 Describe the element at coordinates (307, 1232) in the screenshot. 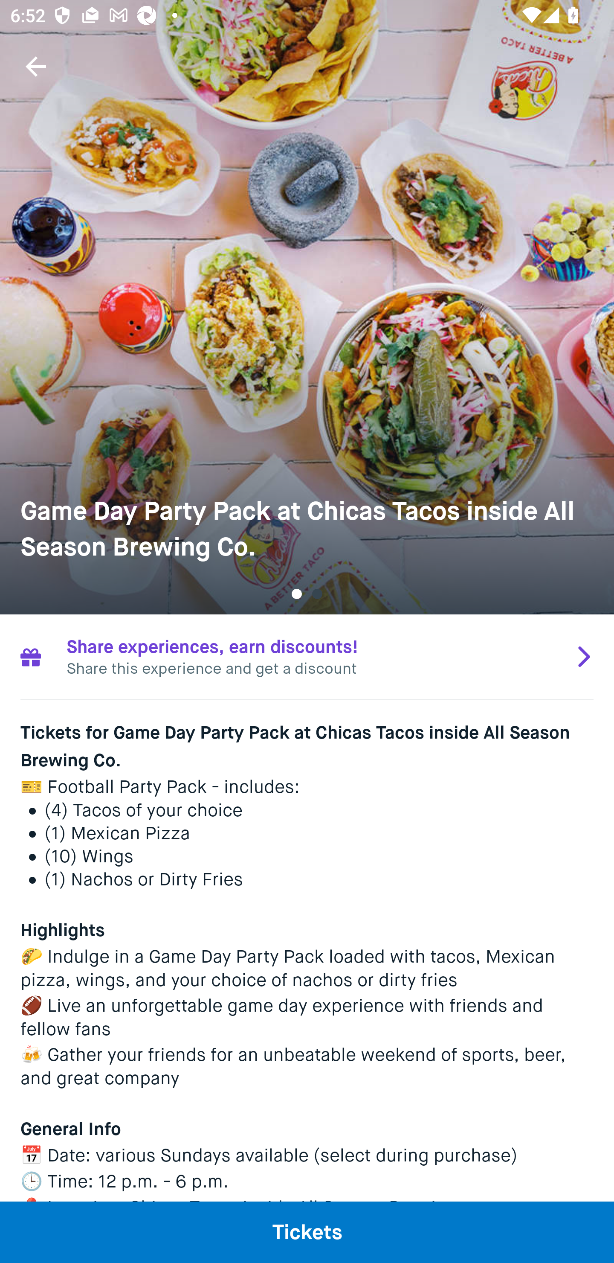

I see `Tickets` at that location.